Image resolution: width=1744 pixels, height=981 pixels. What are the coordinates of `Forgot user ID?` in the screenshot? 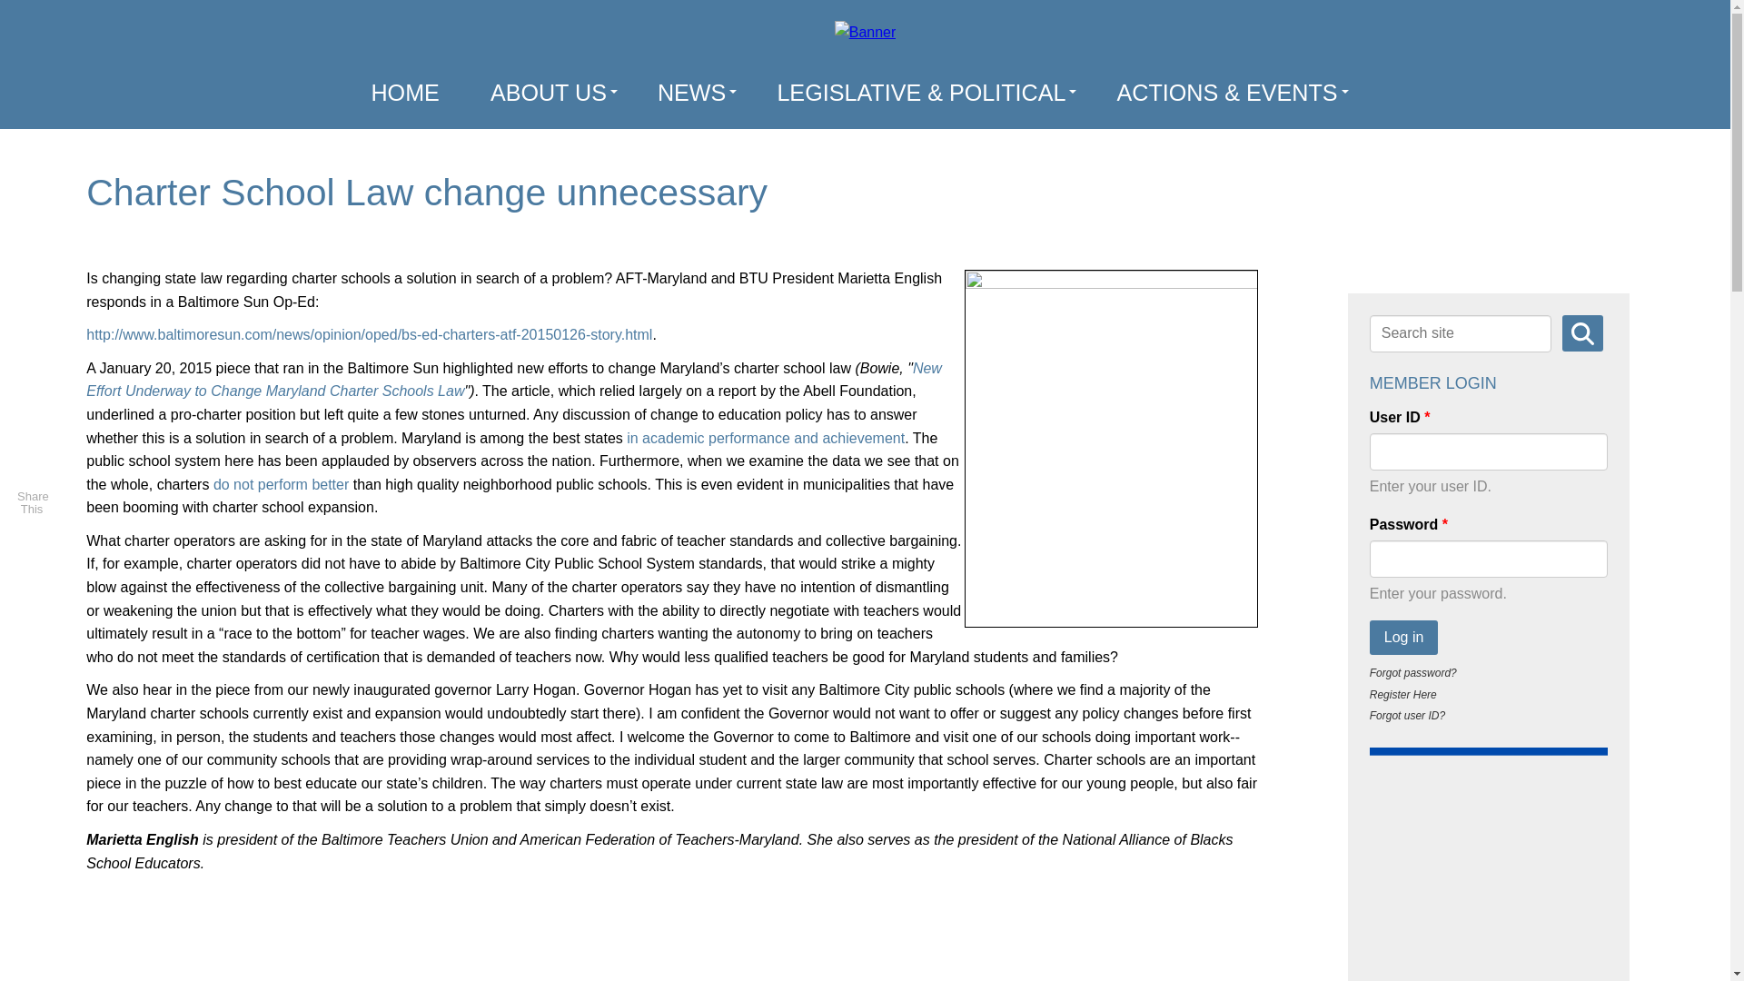 It's located at (1407, 715).